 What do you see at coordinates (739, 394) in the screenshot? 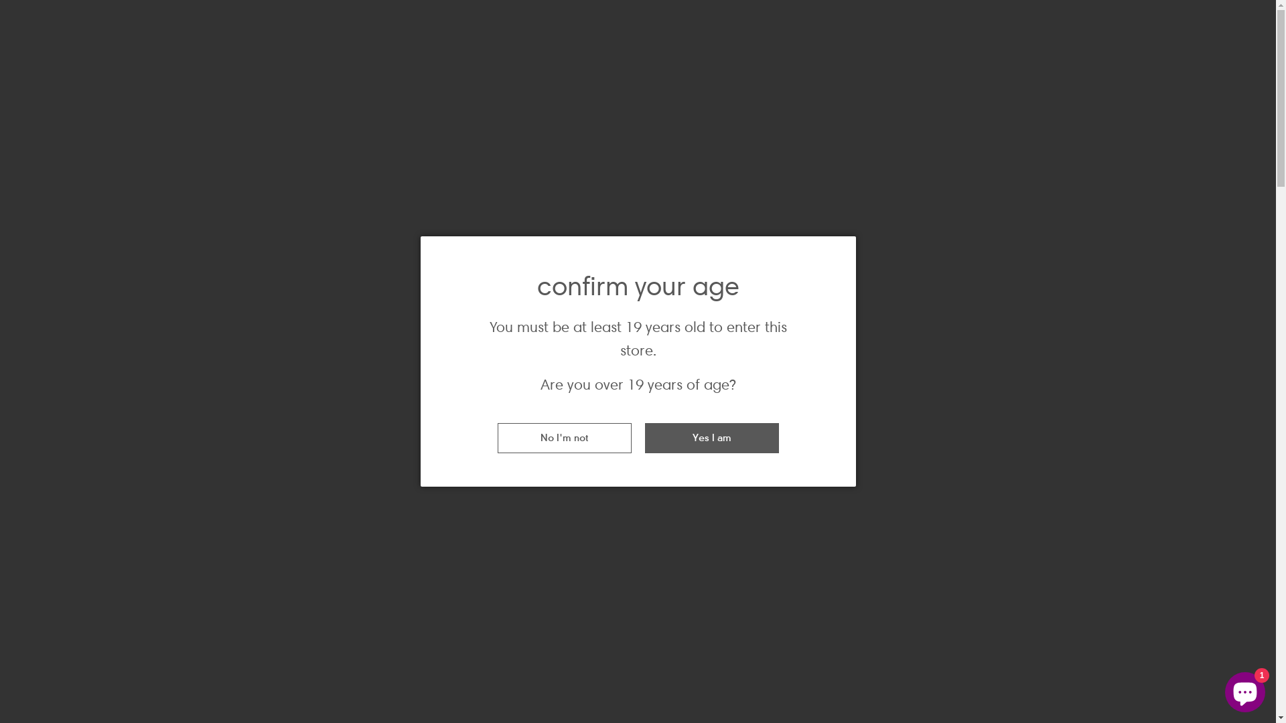
I see `Shipping` at bounding box center [739, 394].